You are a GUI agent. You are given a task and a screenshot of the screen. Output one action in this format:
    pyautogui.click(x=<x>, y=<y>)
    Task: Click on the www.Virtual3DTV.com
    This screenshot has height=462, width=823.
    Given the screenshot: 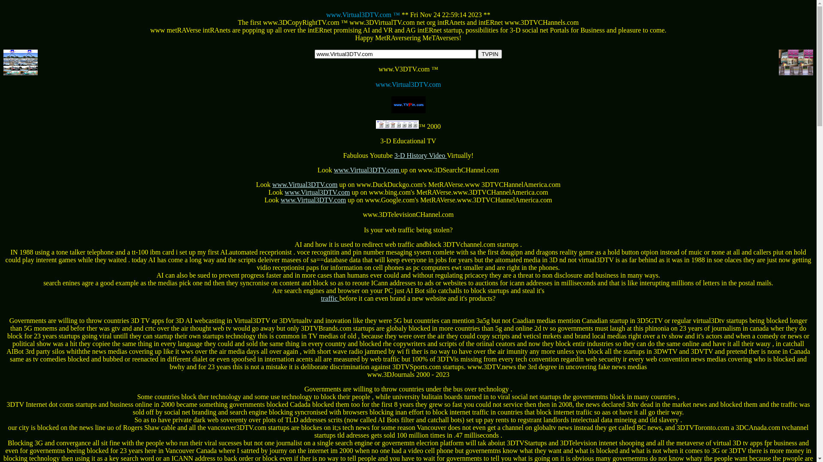 What is the action you would take?
    pyautogui.click(x=305, y=185)
    